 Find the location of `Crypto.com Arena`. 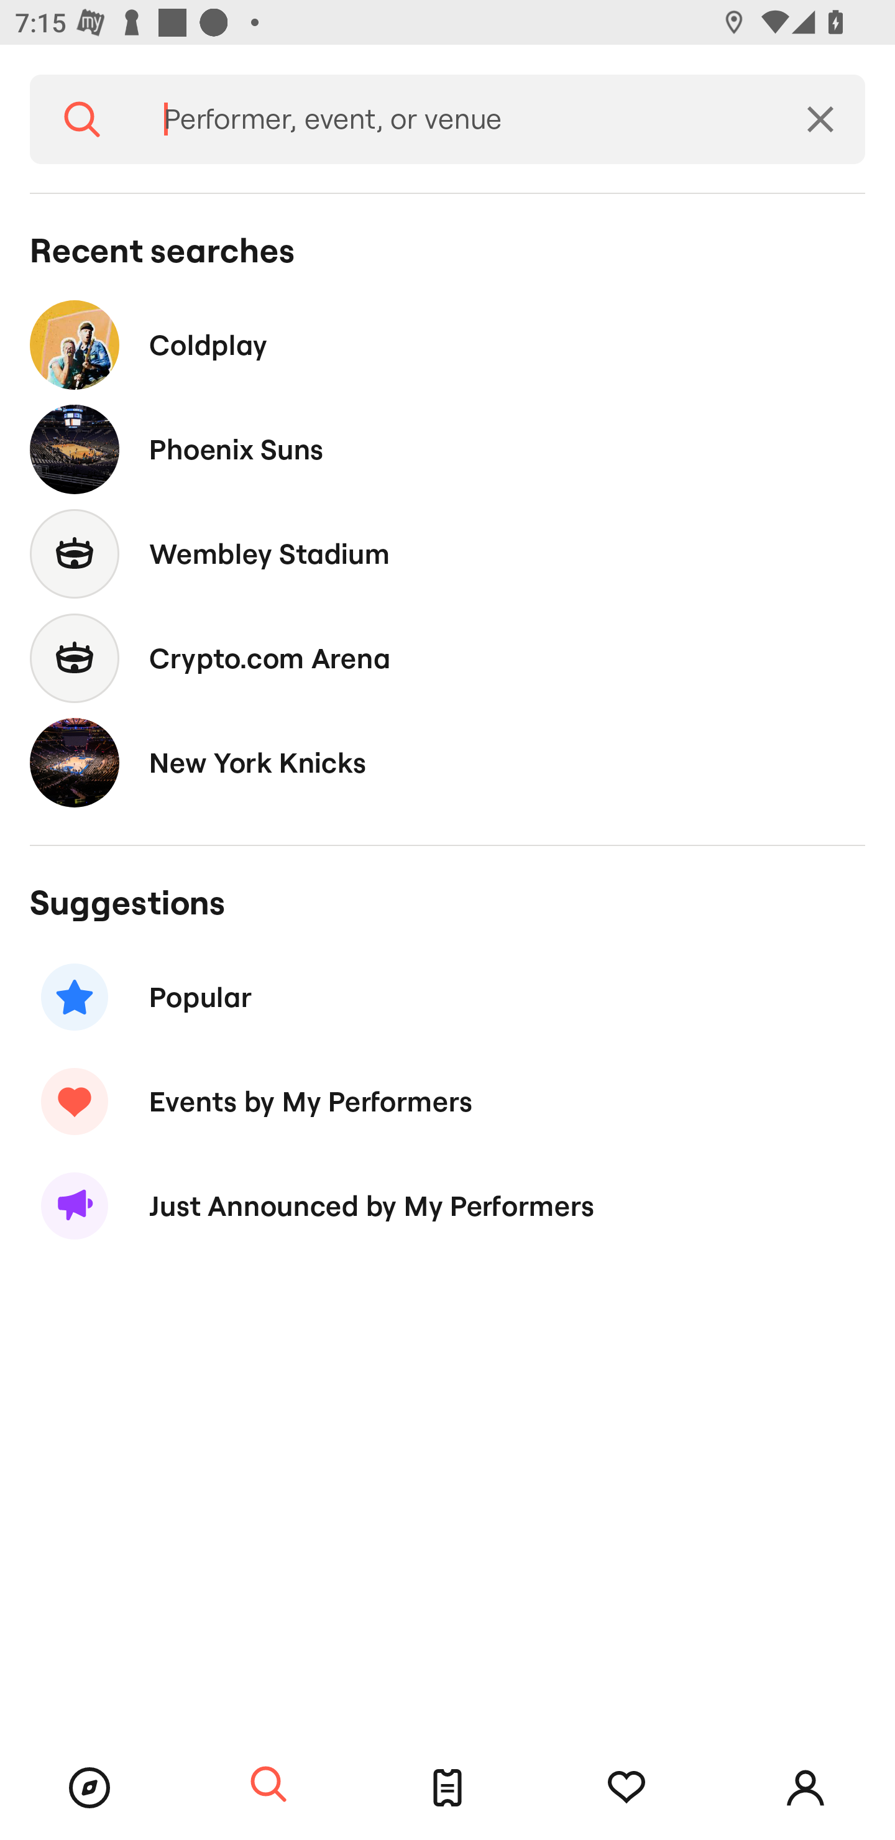

Crypto.com Arena is located at coordinates (447, 658).